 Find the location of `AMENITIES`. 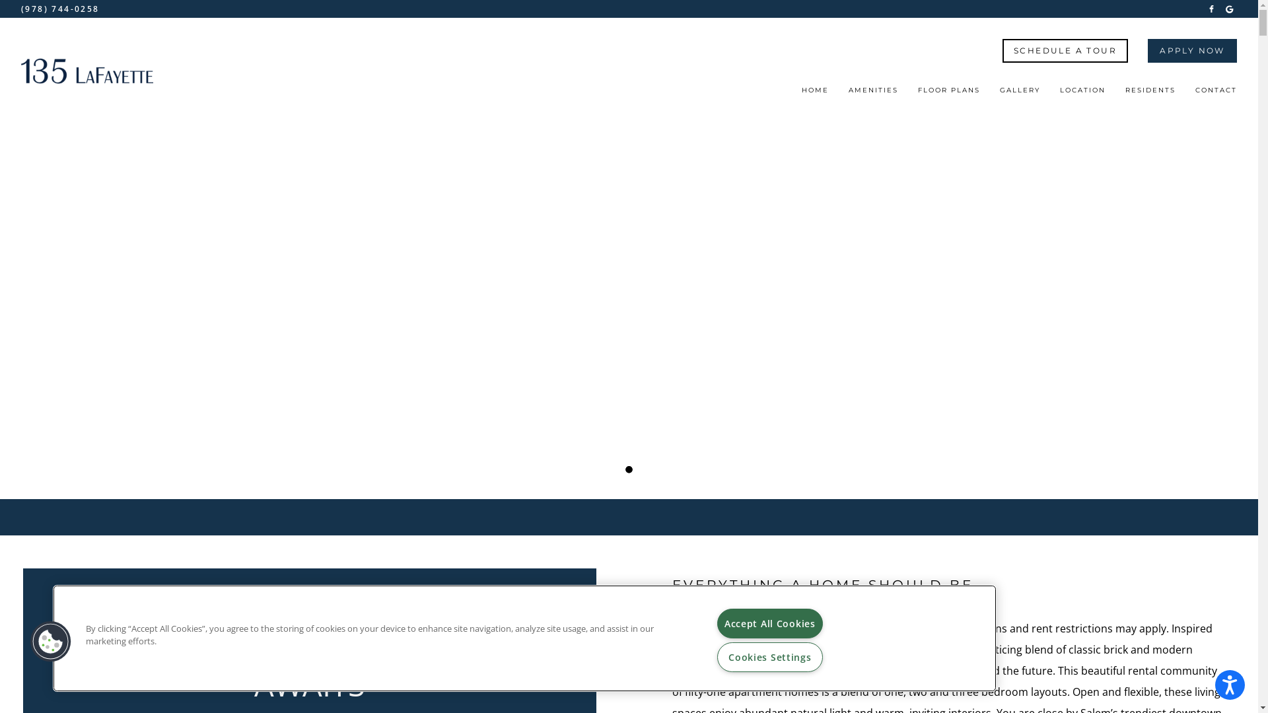

AMENITIES is located at coordinates (873, 94).